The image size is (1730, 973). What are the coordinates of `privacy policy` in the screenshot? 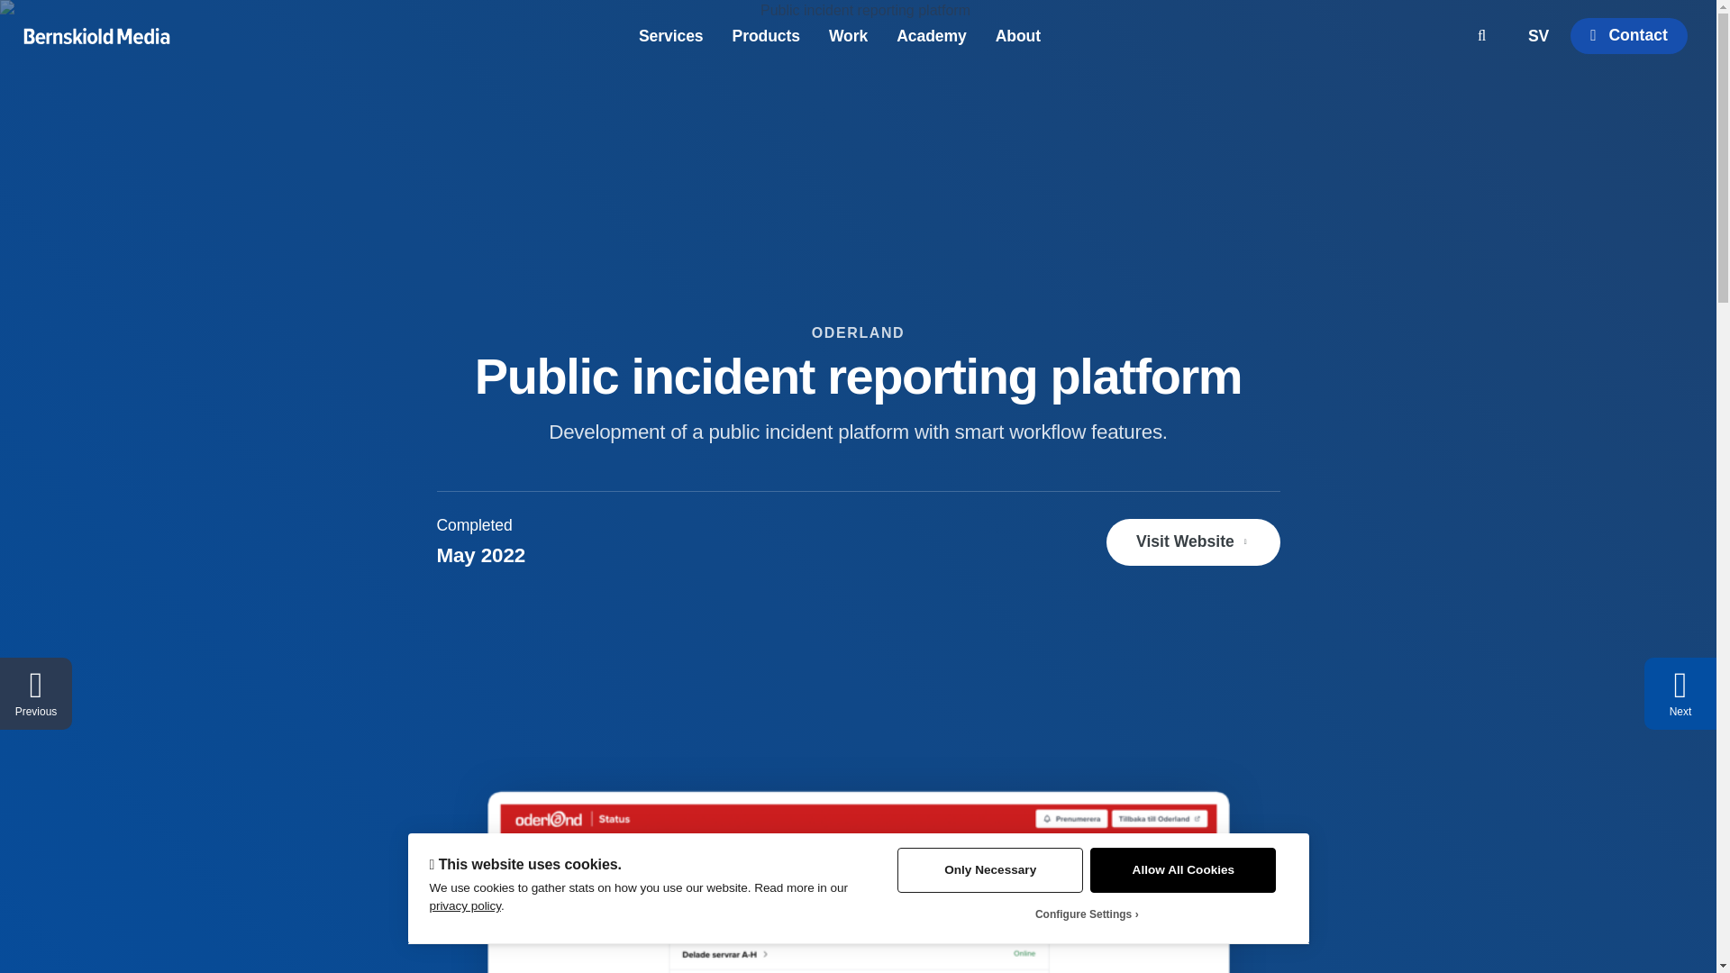 It's located at (464, 905).